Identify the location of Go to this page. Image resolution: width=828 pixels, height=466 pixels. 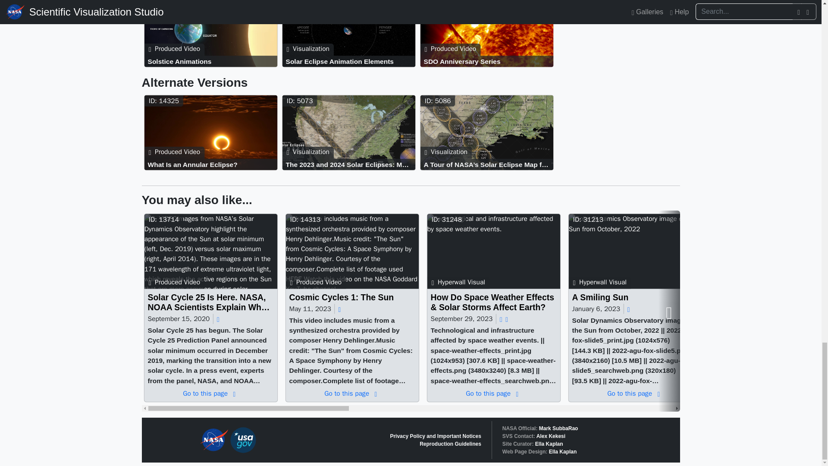
(212, 61).